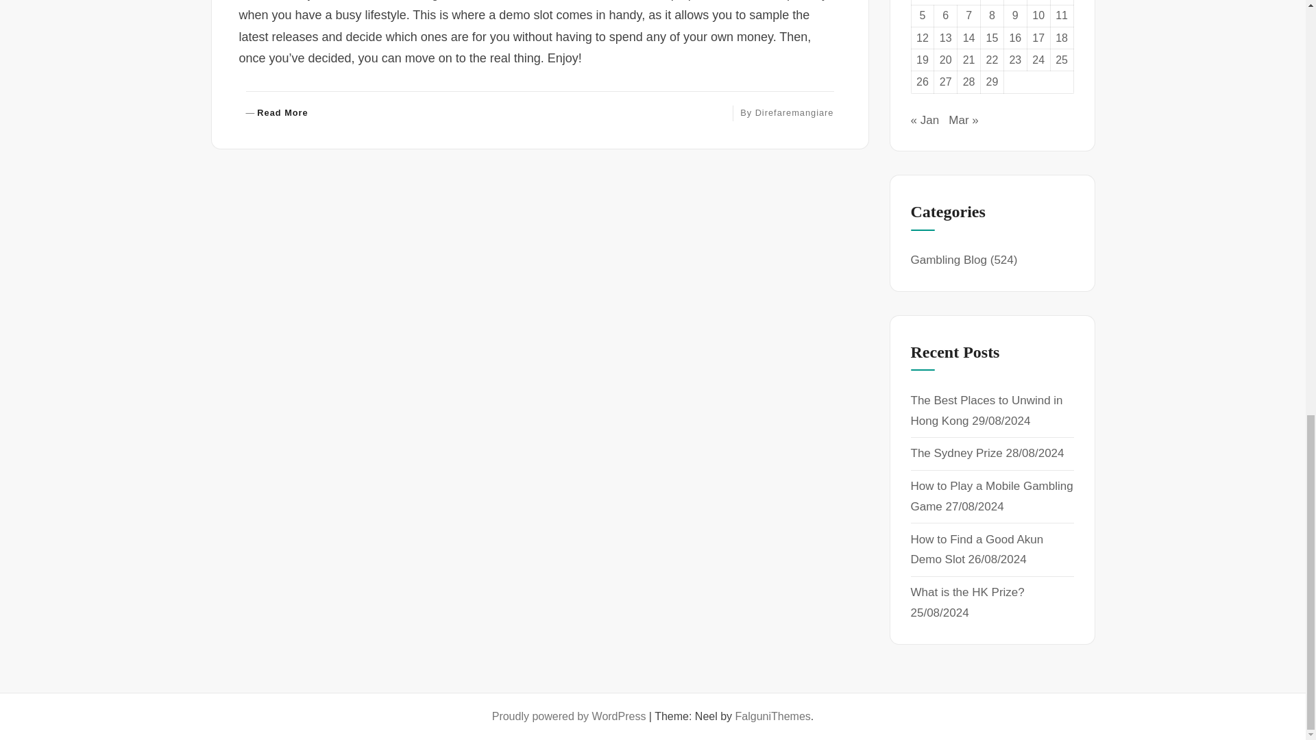 This screenshot has height=740, width=1316. What do you see at coordinates (1061, 15) in the screenshot?
I see `11` at bounding box center [1061, 15].